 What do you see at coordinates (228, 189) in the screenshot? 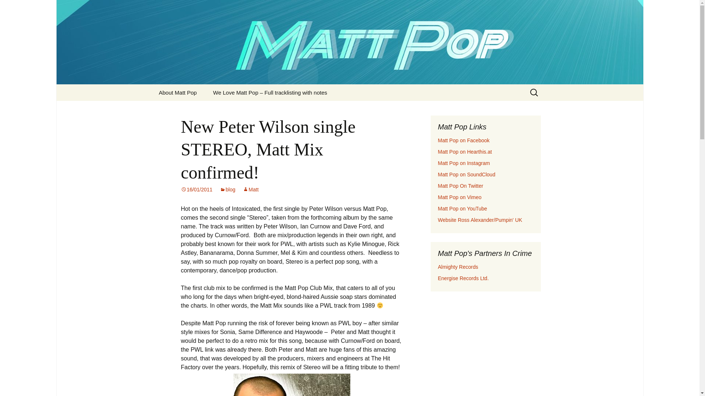
I see `blog` at bounding box center [228, 189].